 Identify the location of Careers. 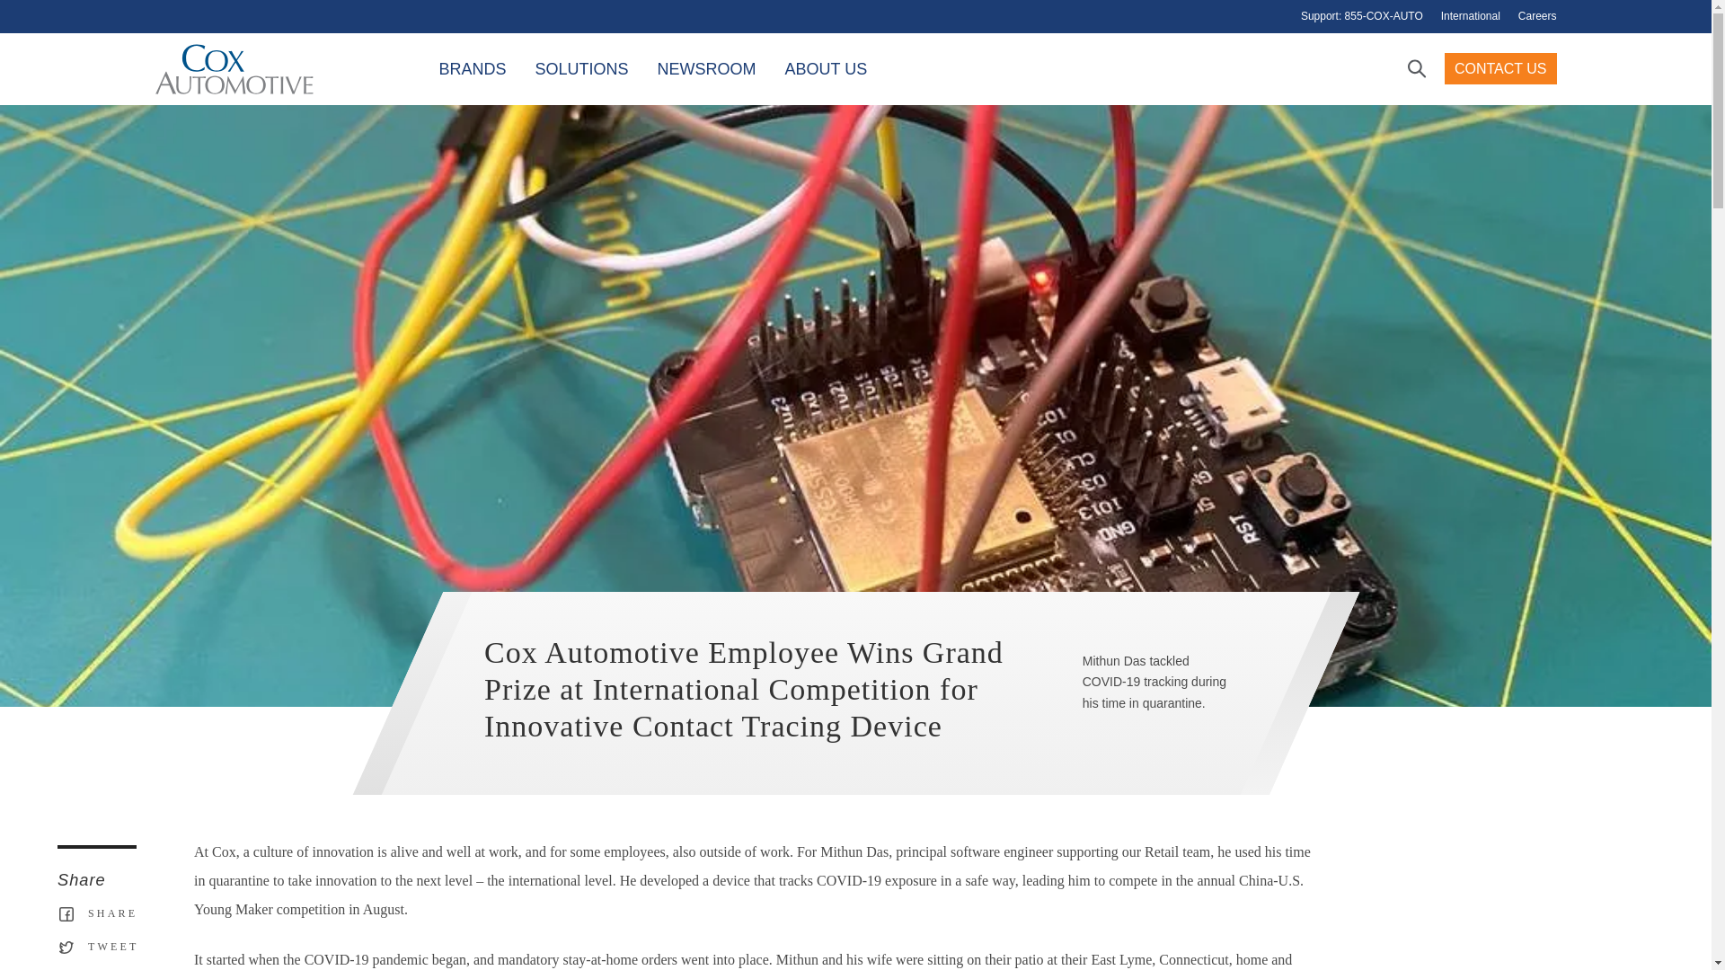
(1537, 16).